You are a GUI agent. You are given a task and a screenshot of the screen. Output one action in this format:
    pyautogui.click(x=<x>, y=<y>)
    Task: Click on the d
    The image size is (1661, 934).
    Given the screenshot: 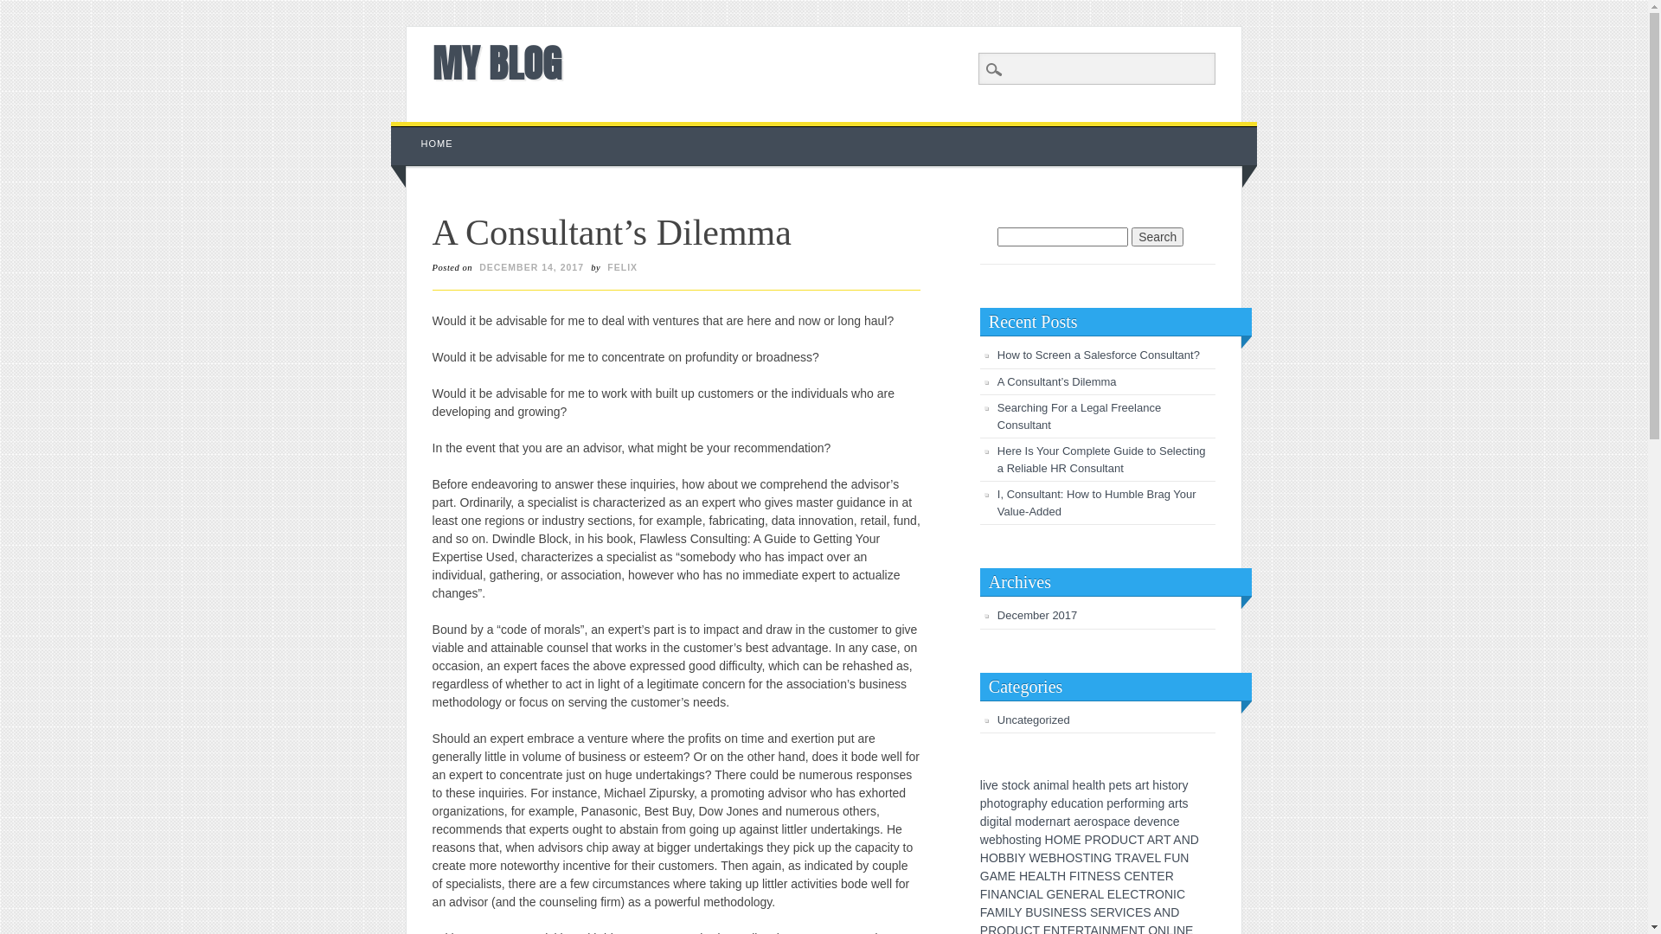 What is the action you would take?
    pyautogui.click(x=1061, y=803)
    